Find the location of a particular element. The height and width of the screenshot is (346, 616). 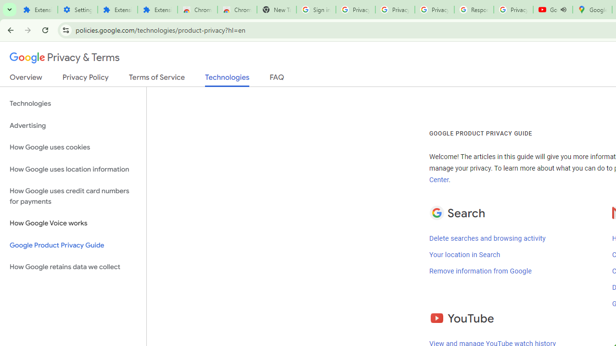

Extensions is located at coordinates (117, 10).